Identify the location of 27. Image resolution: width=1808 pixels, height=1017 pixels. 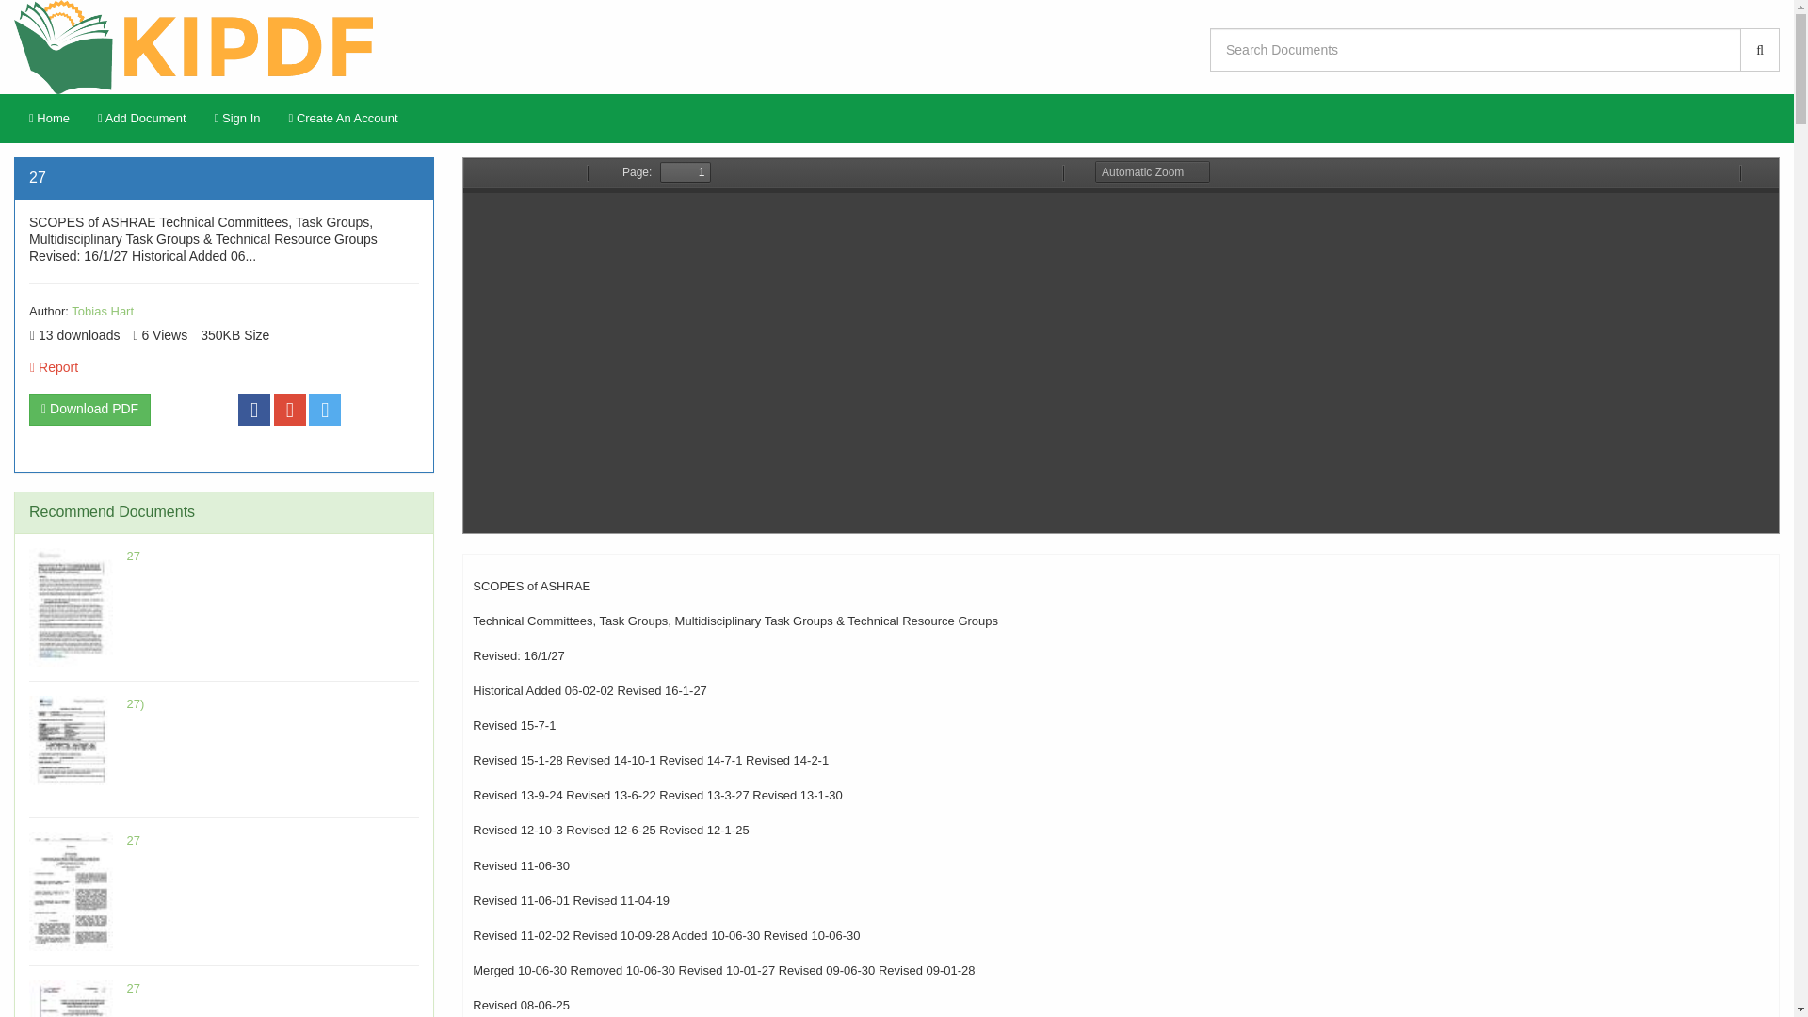
(134, 989).